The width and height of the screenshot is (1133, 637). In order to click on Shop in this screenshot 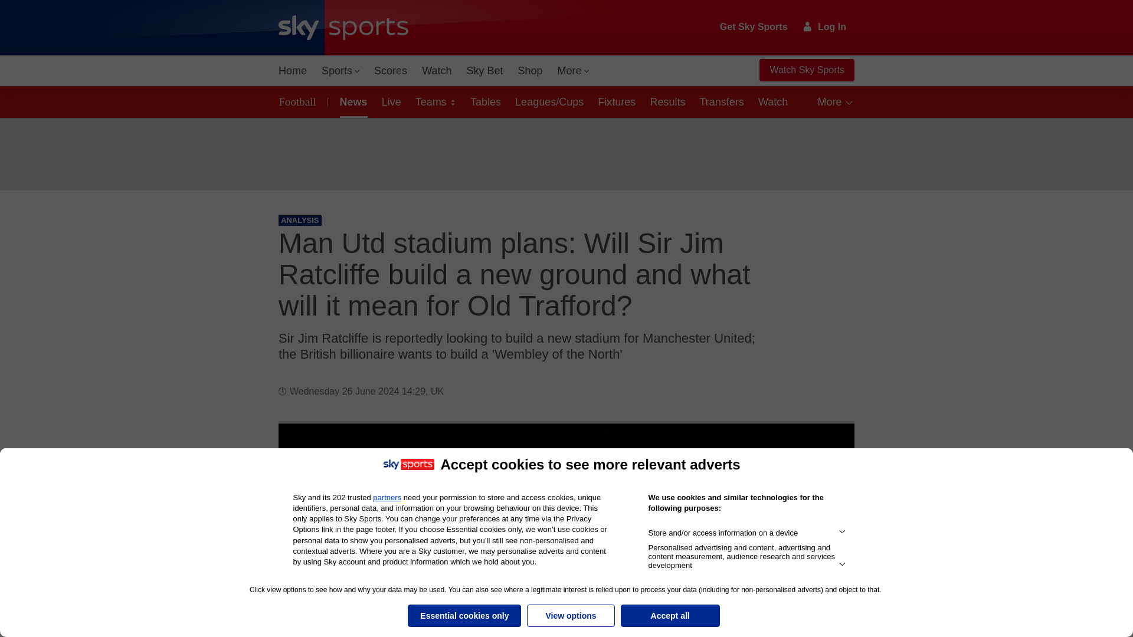, I will do `click(530, 71)`.